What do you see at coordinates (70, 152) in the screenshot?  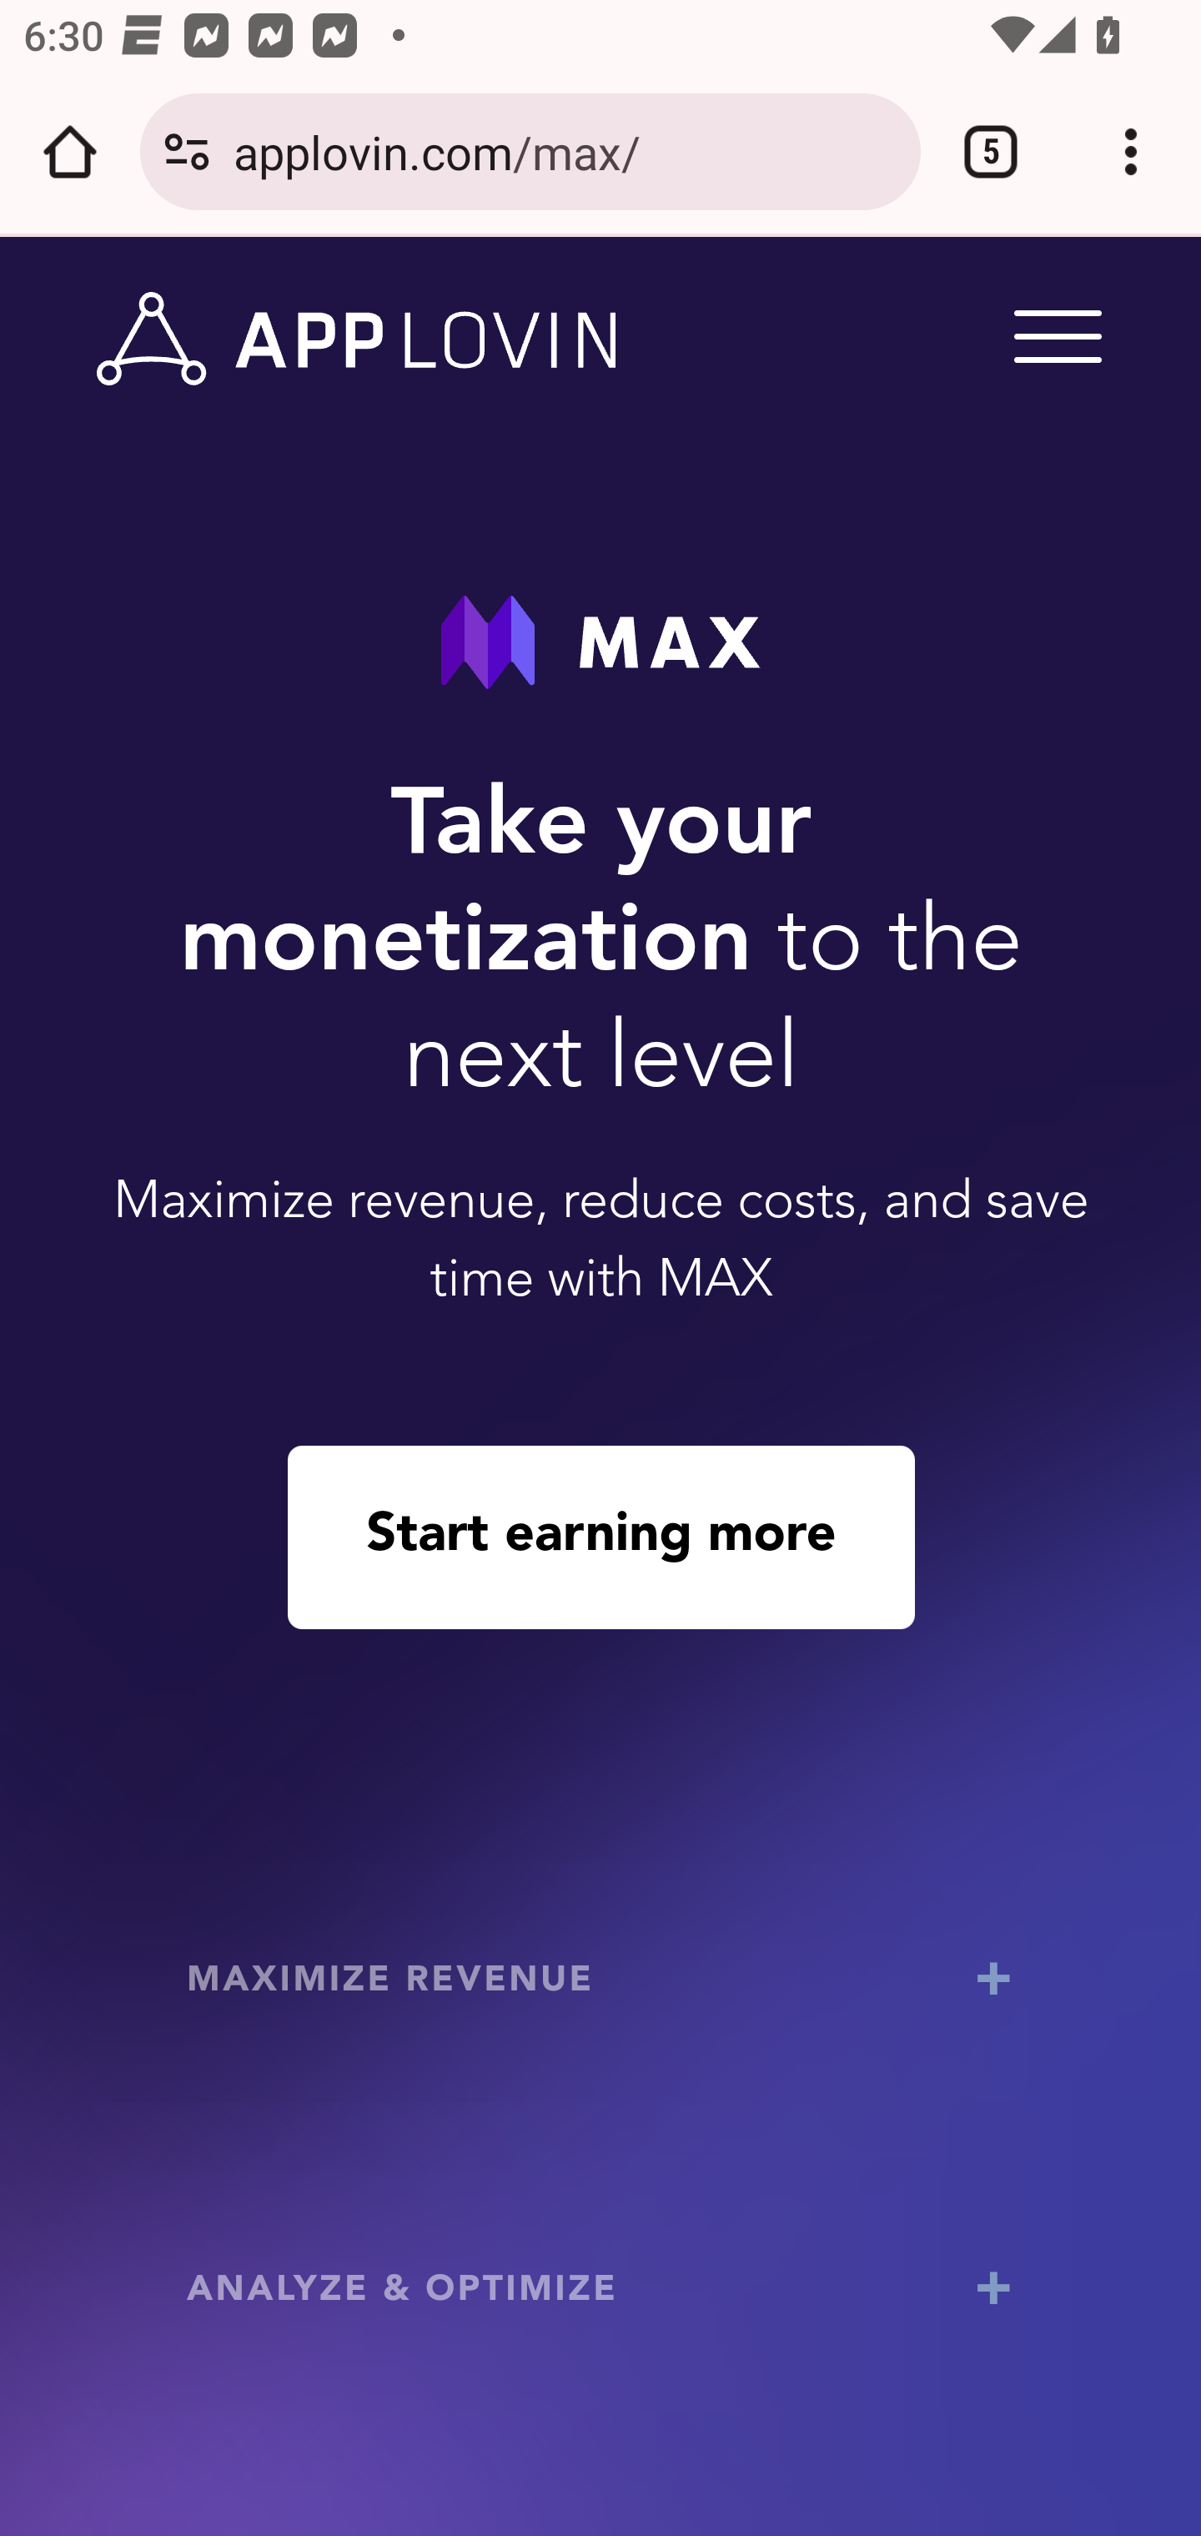 I see `Open the home page` at bounding box center [70, 152].